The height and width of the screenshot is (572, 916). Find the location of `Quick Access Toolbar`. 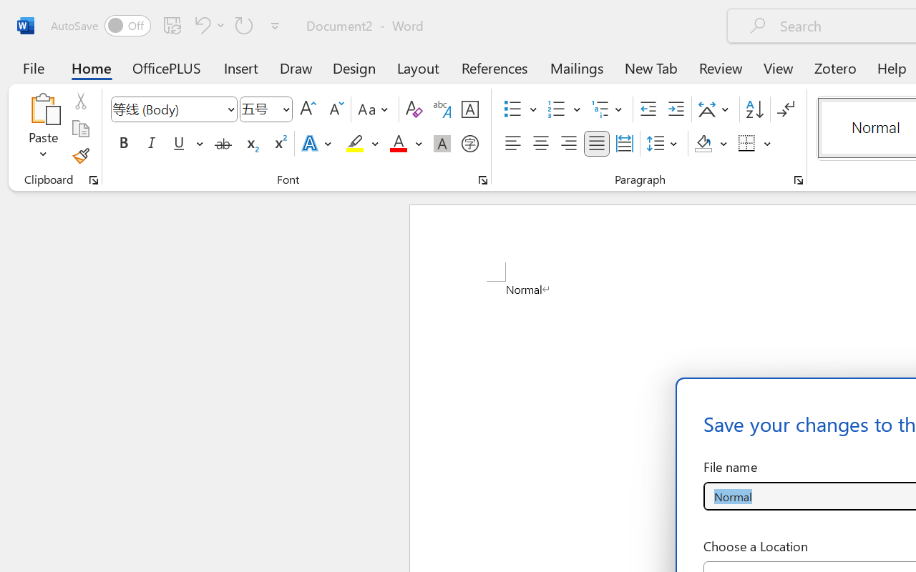

Quick Access Toolbar is located at coordinates (167, 26).